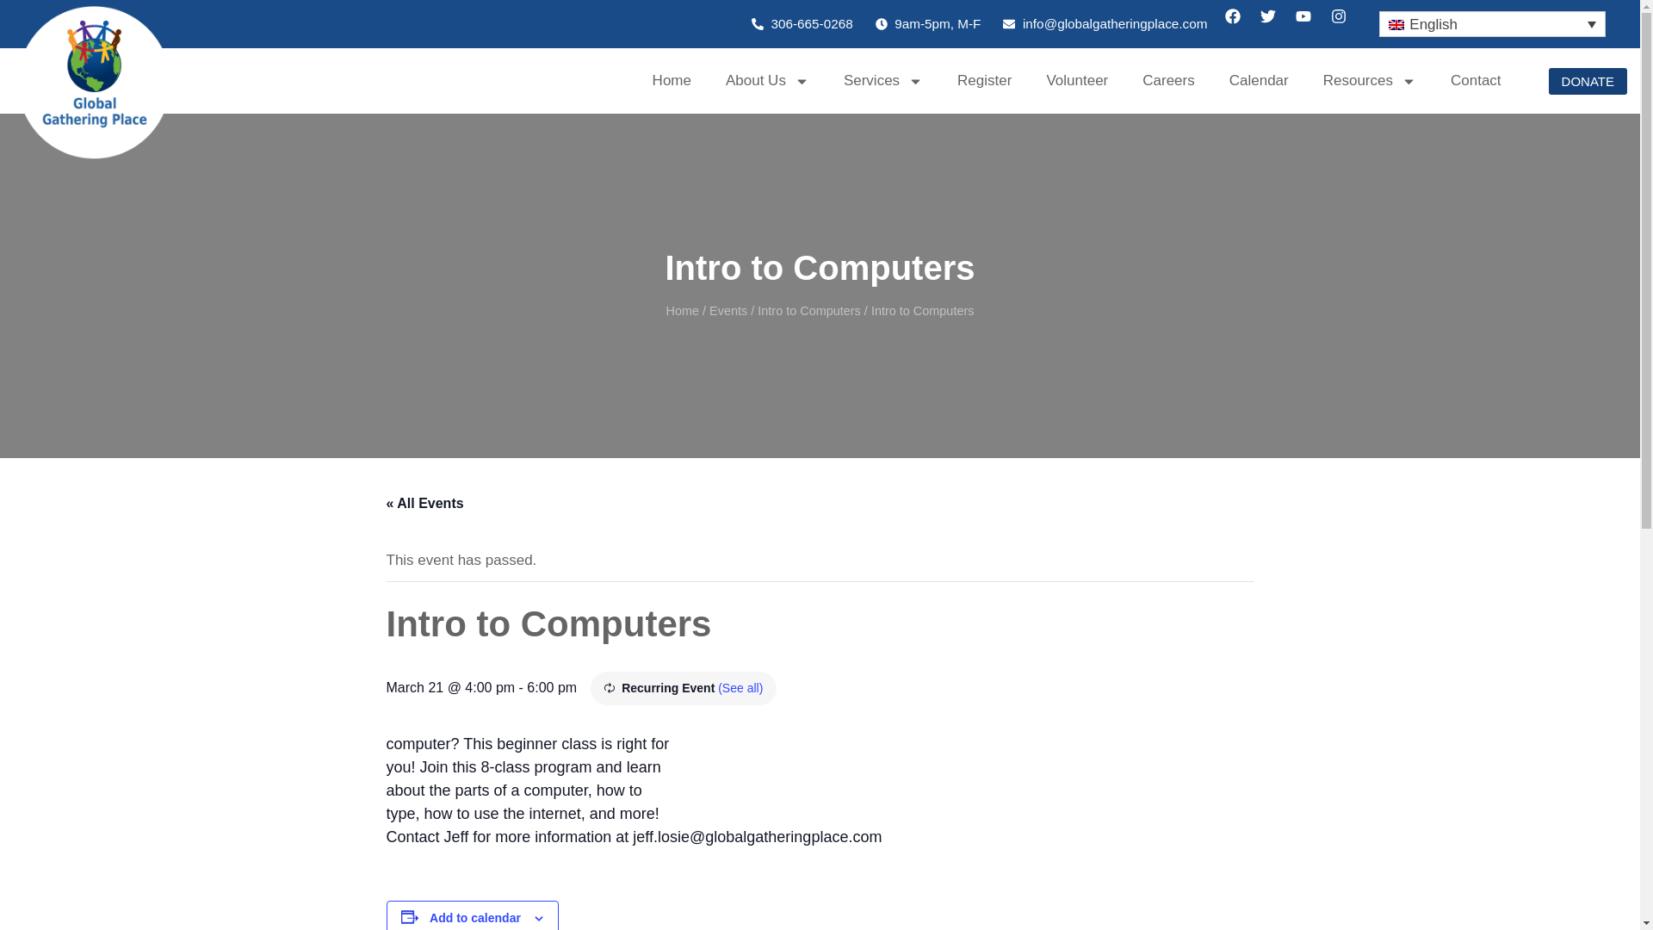 This screenshot has height=930, width=1653. Describe the element at coordinates (984, 81) in the screenshot. I see `Register` at that location.